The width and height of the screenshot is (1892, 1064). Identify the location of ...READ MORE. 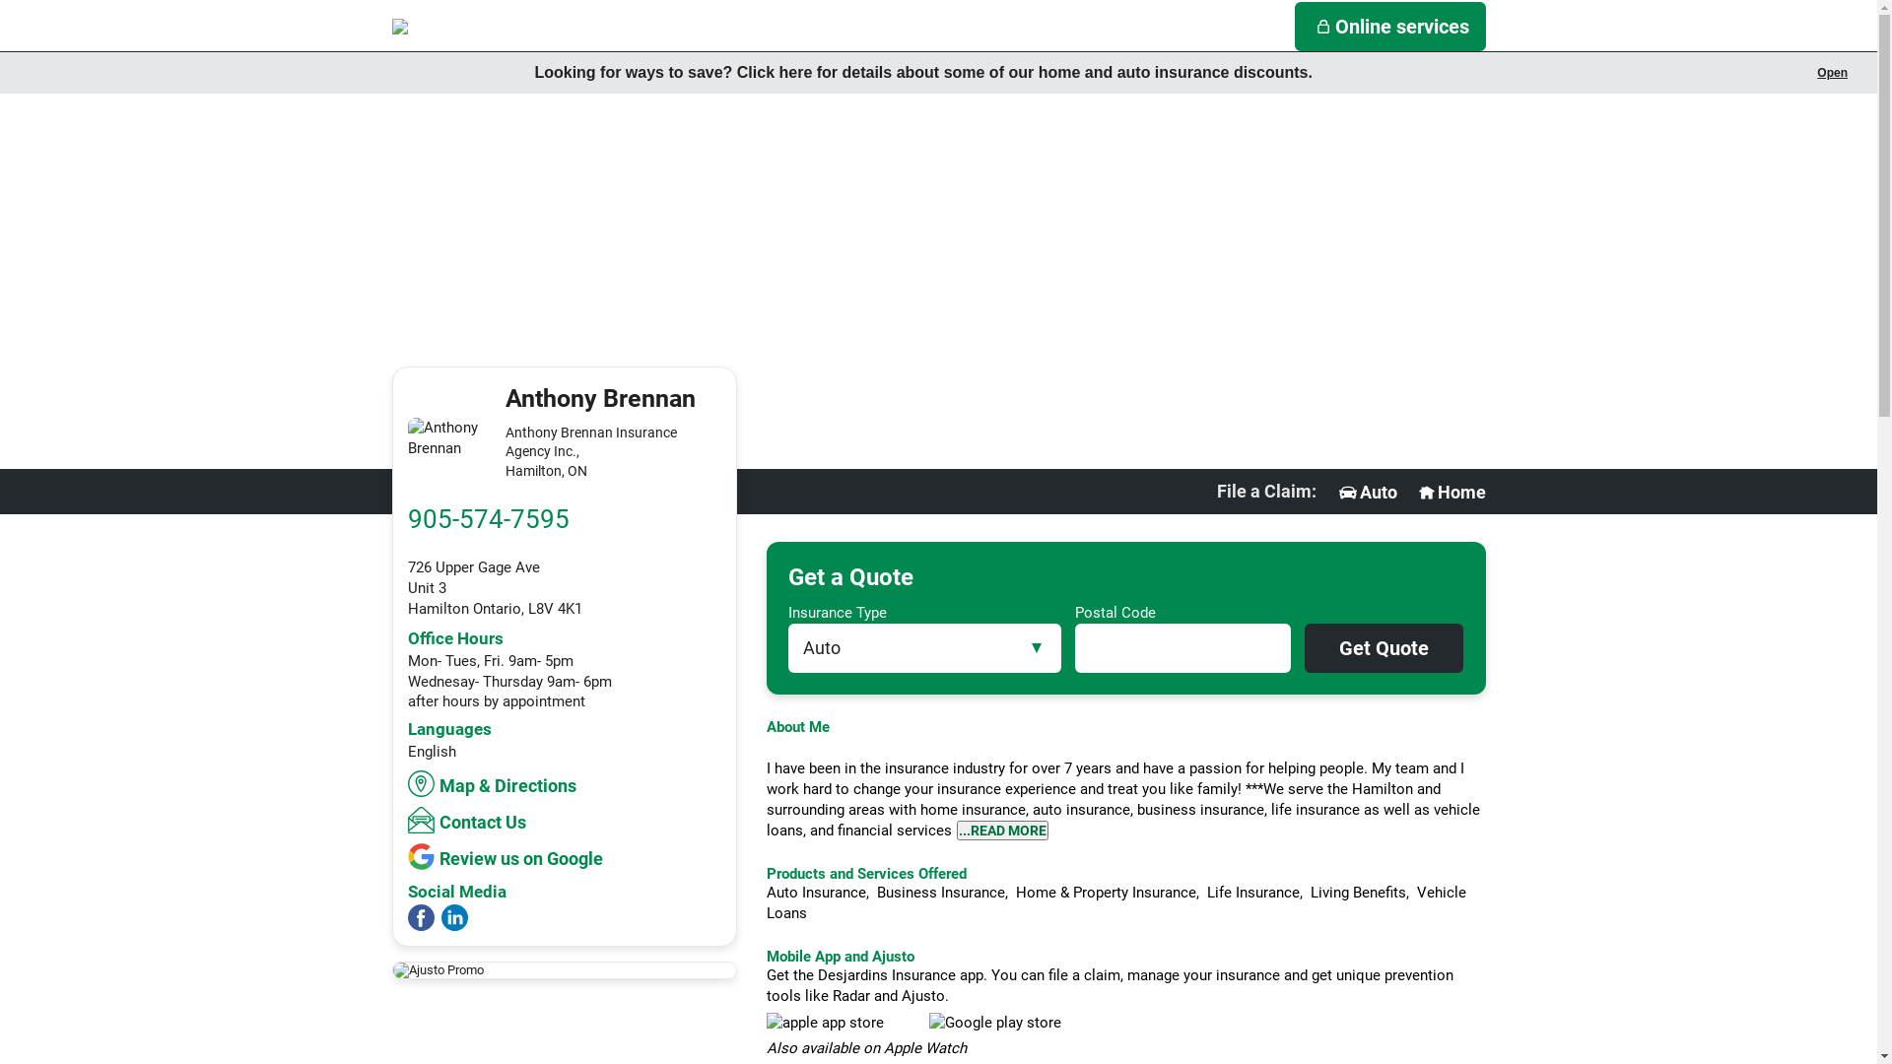
(1001, 831).